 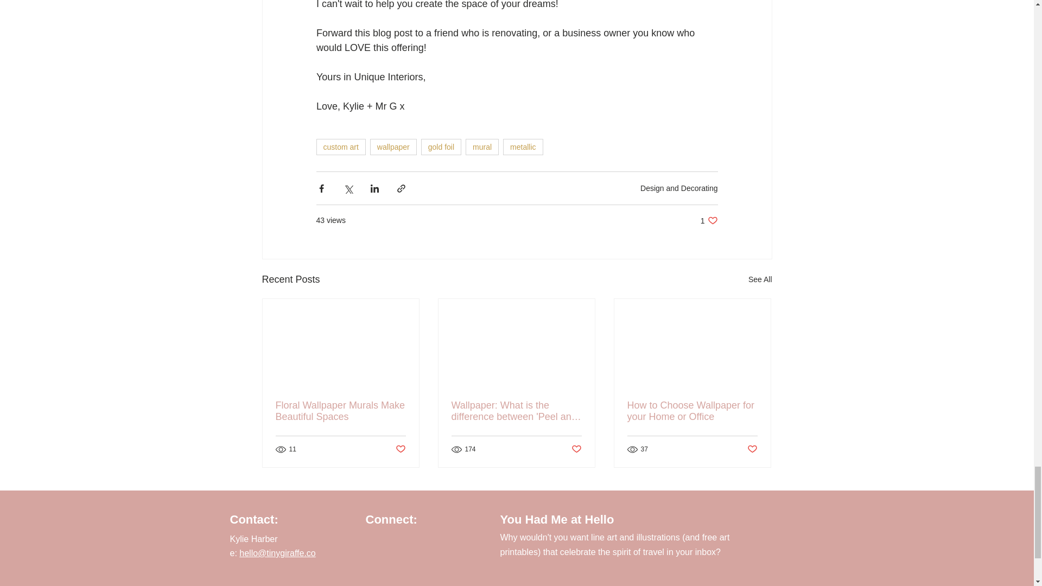 I want to click on gold foil, so click(x=341, y=411).